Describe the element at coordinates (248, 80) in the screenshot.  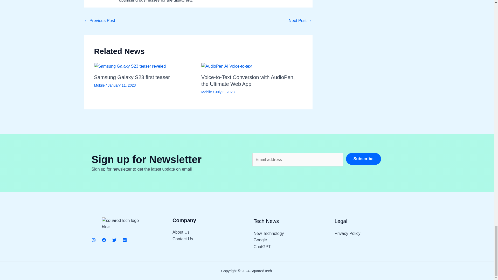
I see `Voice-to-Text Conversion with AudioPen, the Ultimate Web App` at that location.